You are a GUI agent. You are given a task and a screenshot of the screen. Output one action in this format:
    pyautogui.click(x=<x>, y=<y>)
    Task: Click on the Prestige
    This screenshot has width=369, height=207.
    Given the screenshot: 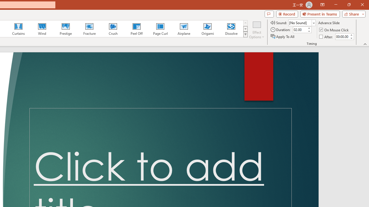 What is the action you would take?
    pyautogui.click(x=65, y=29)
    